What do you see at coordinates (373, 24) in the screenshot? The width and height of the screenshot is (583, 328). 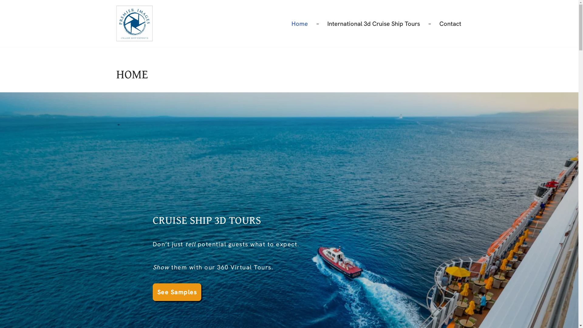 I see `International 3d Cruise Ship Tours` at bounding box center [373, 24].